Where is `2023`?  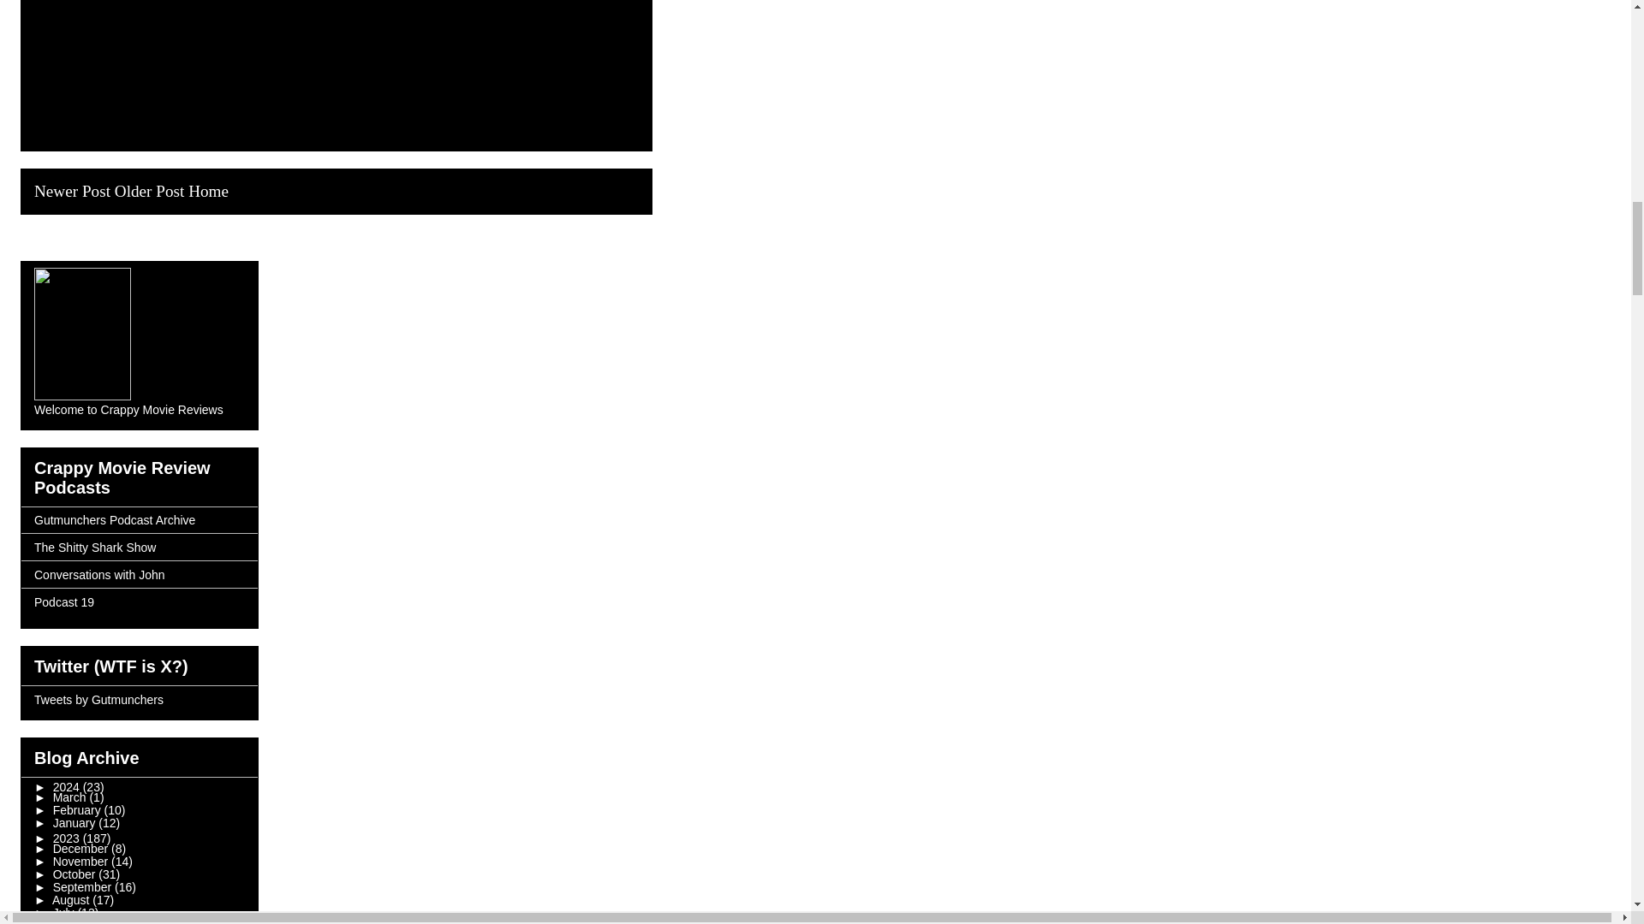
2023 is located at coordinates (68, 838).